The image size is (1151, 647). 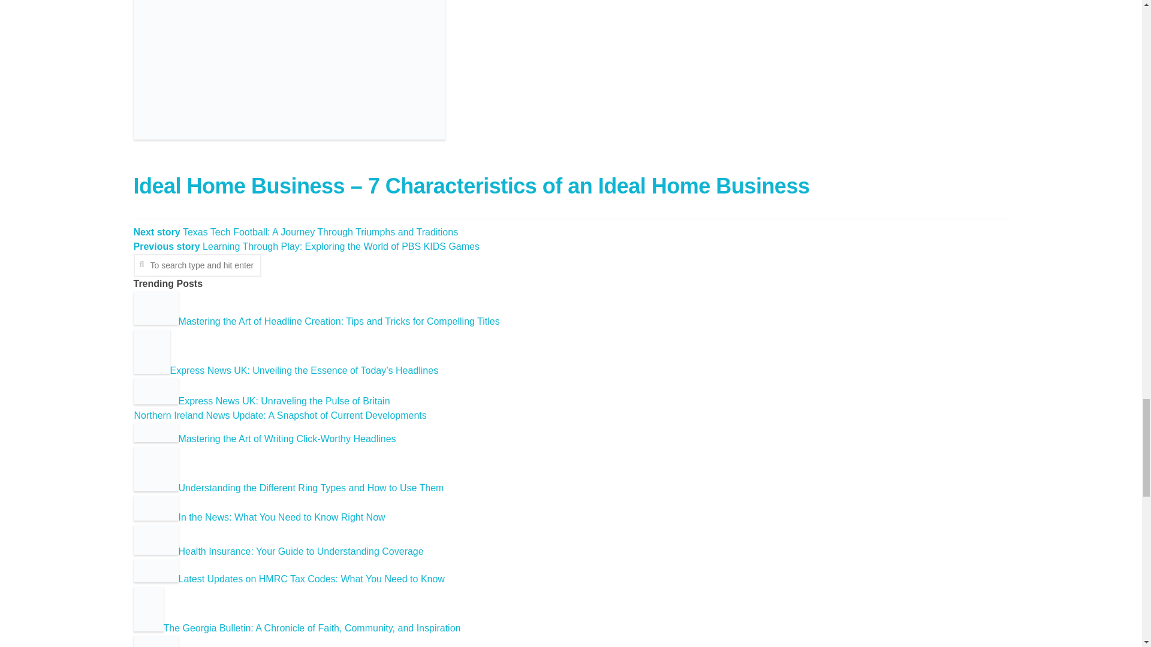 I want to click on To search type and hit enter, so click(x=197, y=265).